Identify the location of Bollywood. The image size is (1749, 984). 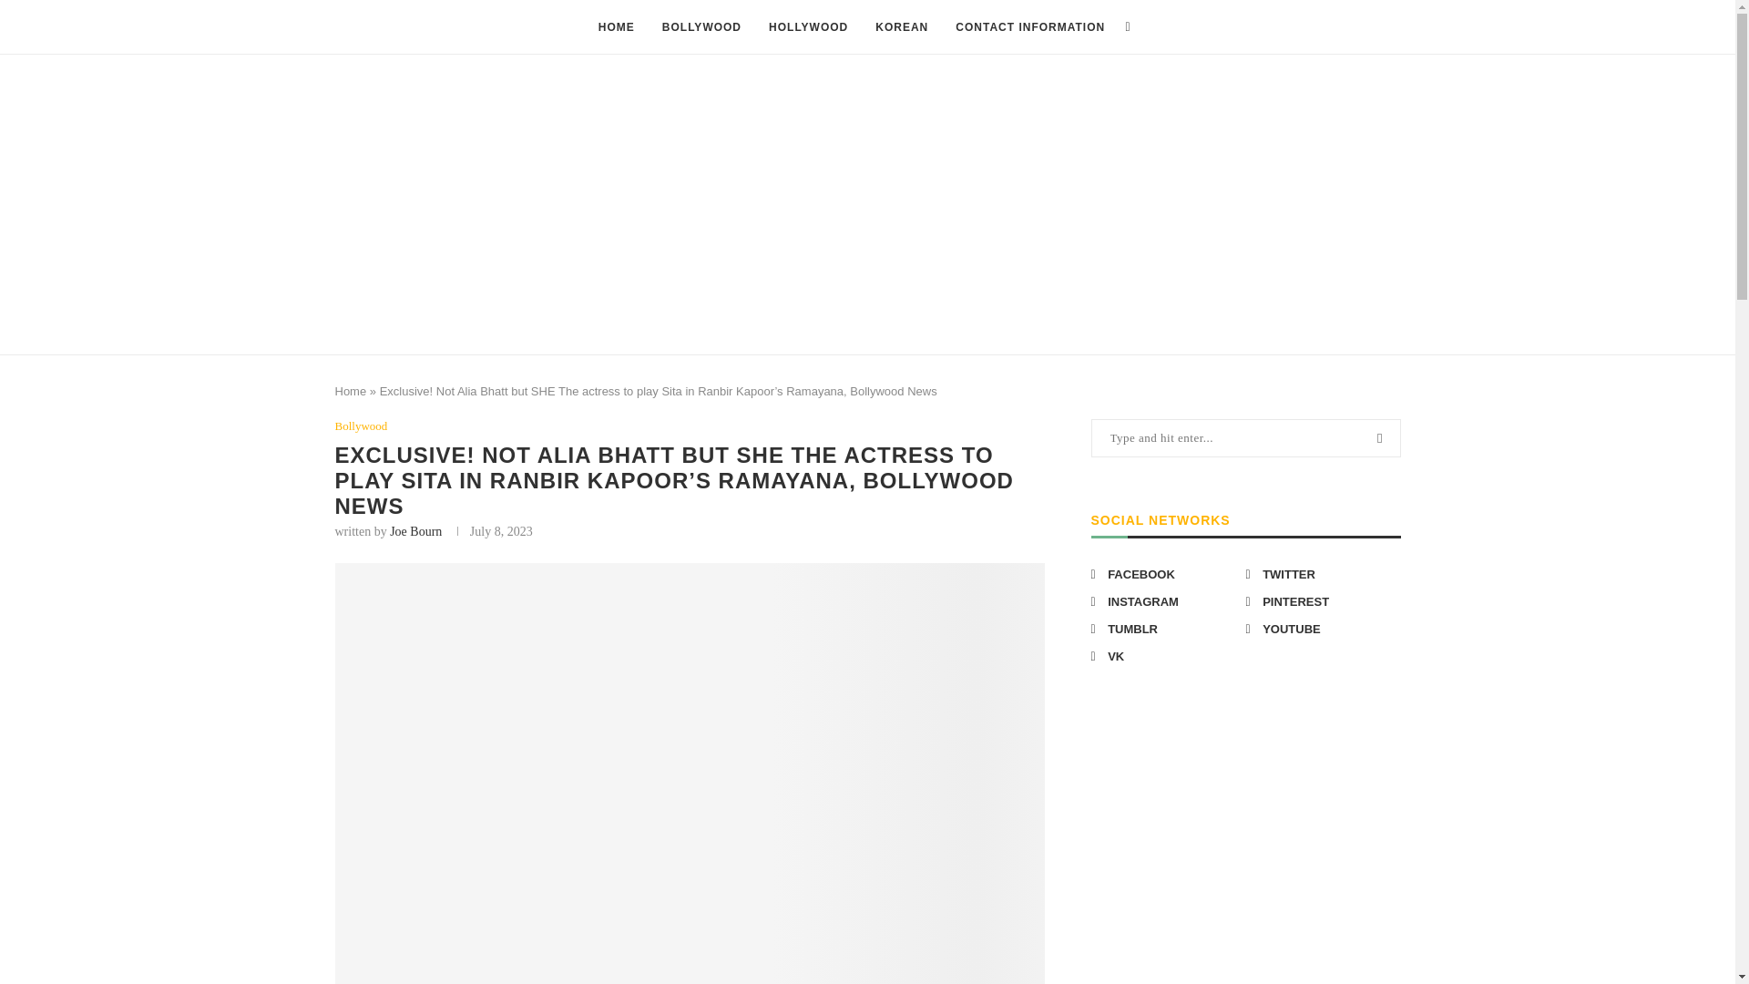
(362, 426).